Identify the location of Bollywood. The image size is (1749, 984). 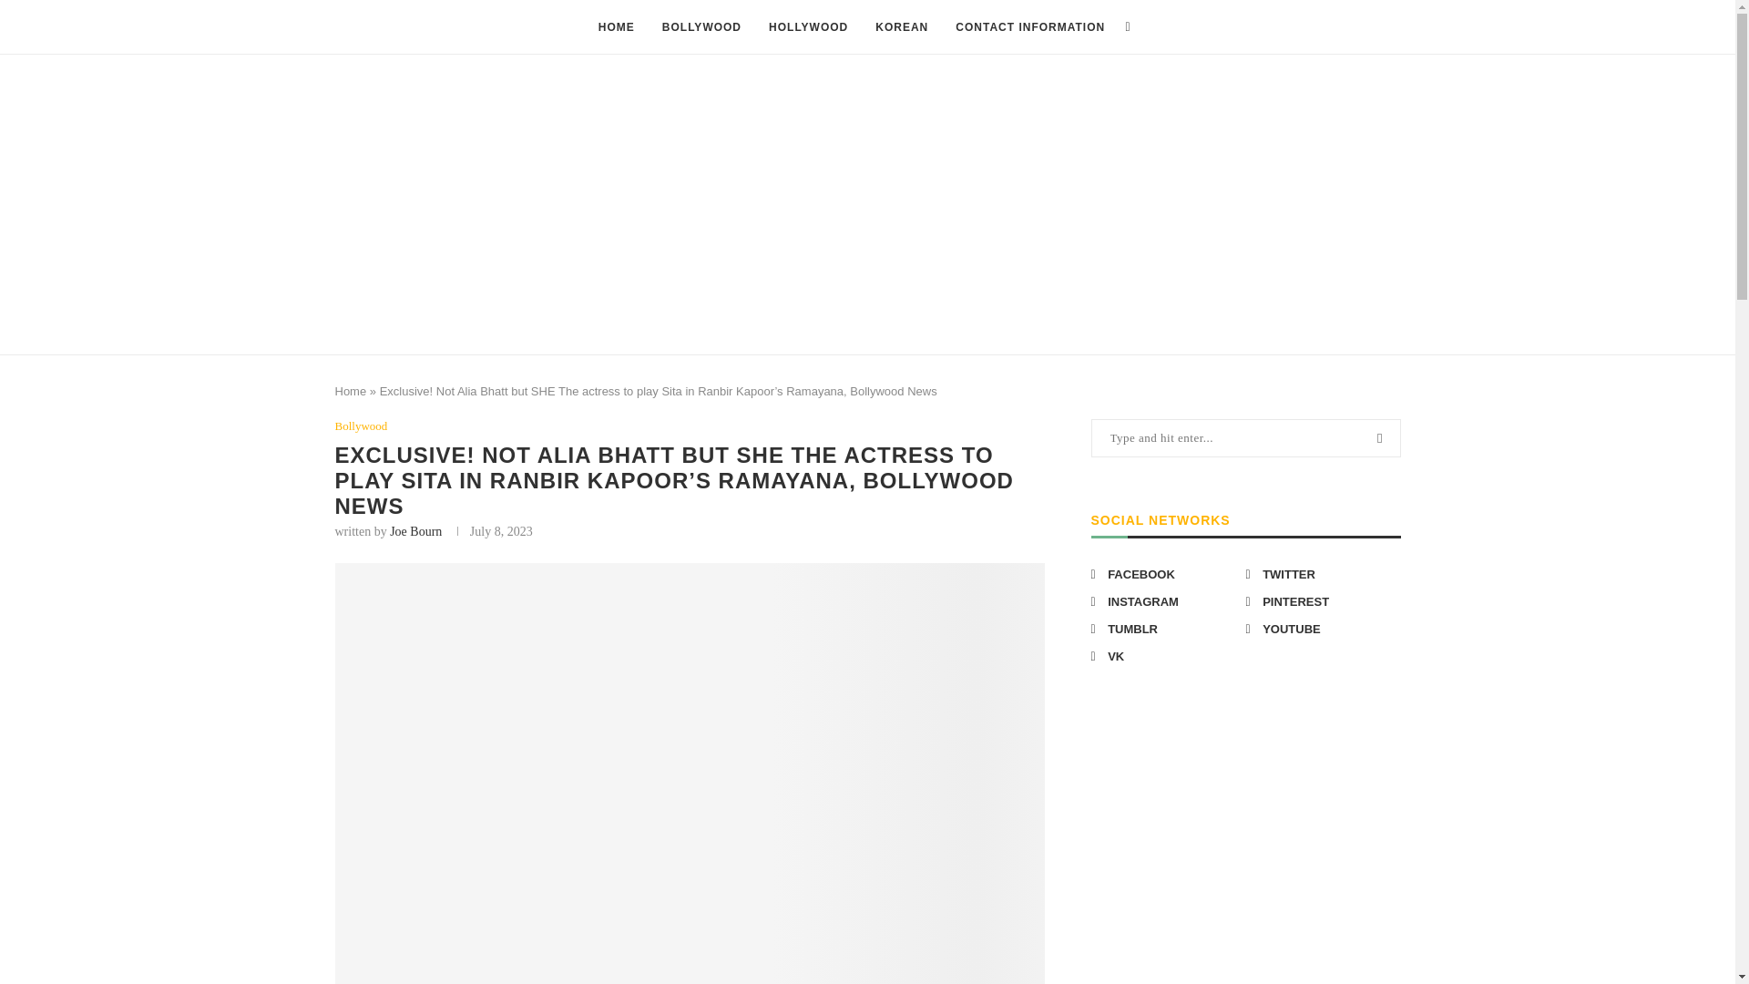
(362, 426).